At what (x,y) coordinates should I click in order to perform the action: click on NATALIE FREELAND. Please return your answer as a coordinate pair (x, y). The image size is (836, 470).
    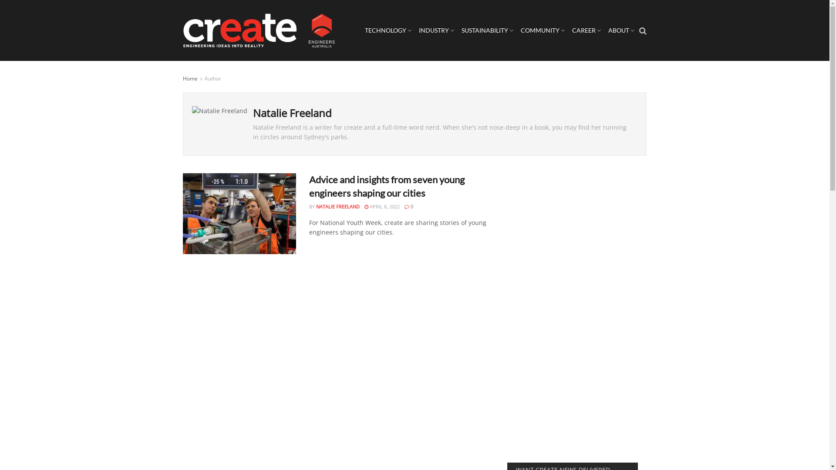
    Looking at the image, I should click on (338, 206).